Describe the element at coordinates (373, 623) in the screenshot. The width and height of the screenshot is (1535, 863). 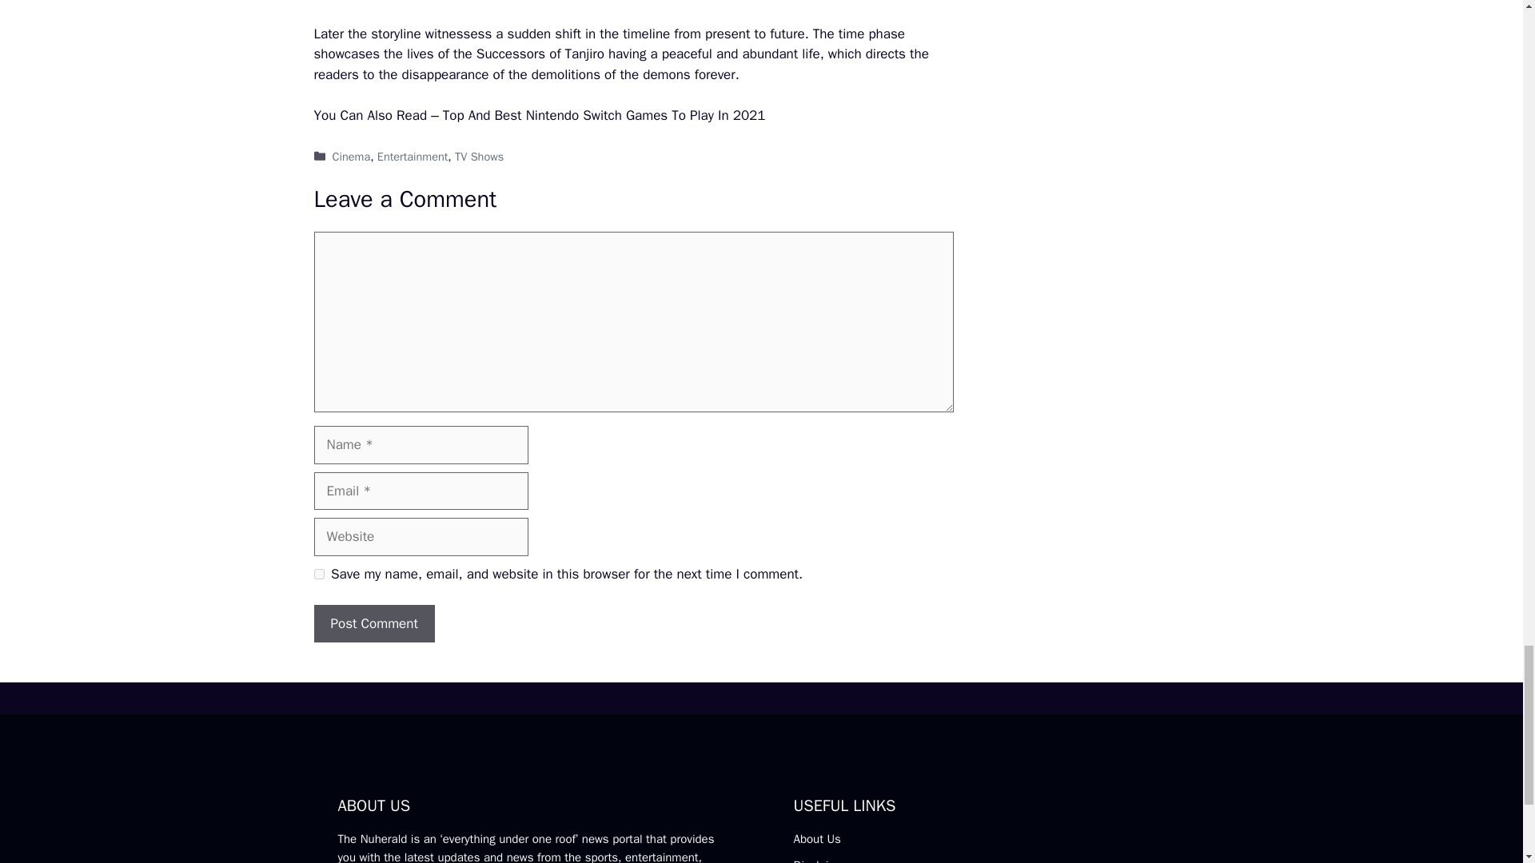
I see `Post Comment` at that location.